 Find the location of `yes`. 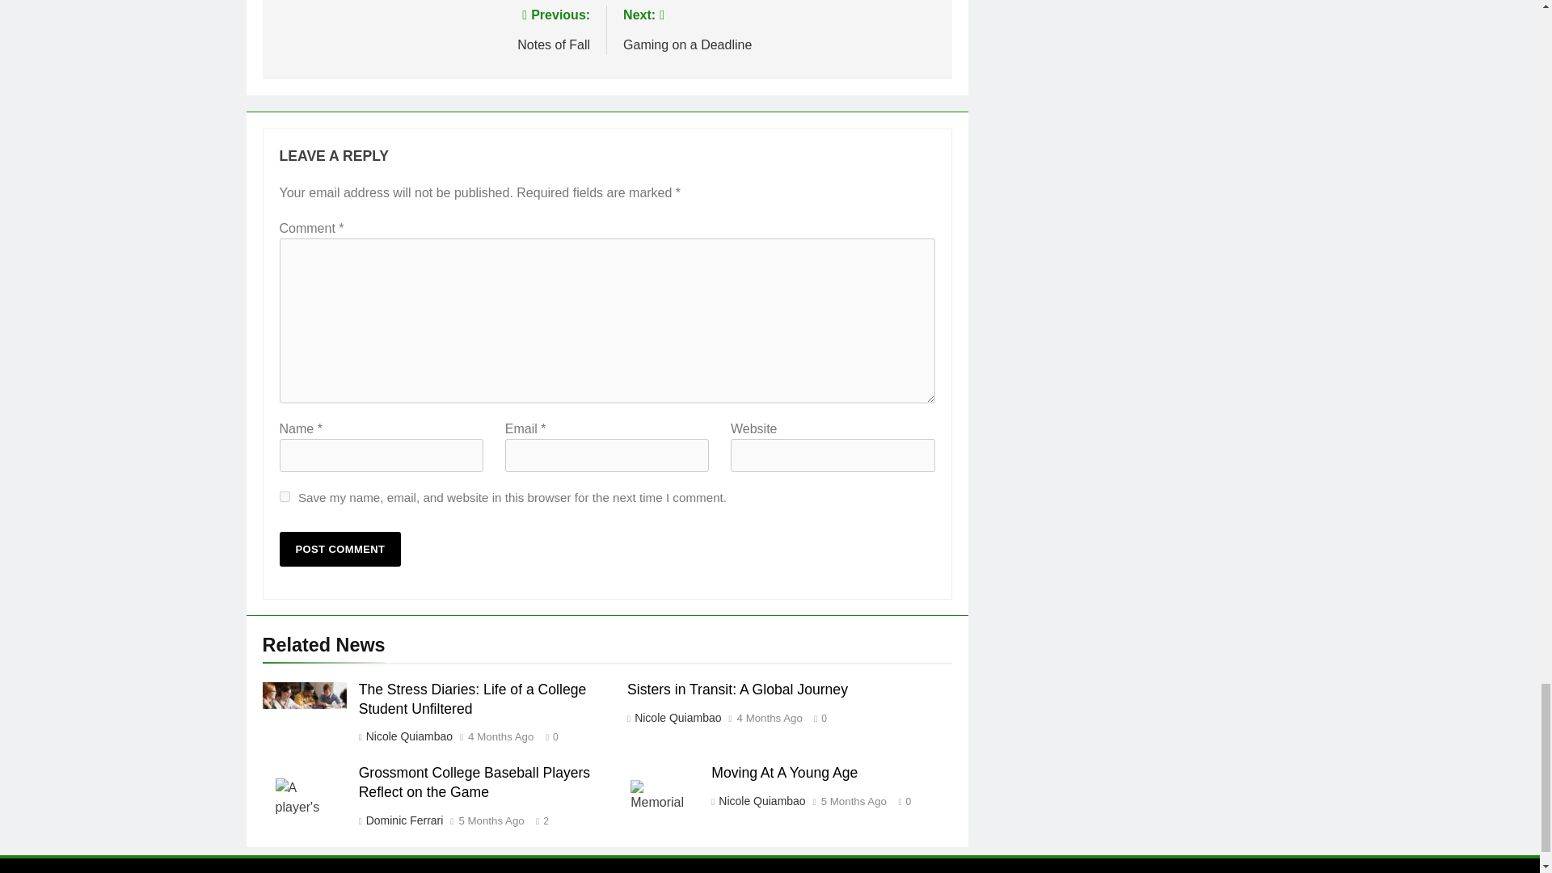

yes is located at coordinates (433, 27).